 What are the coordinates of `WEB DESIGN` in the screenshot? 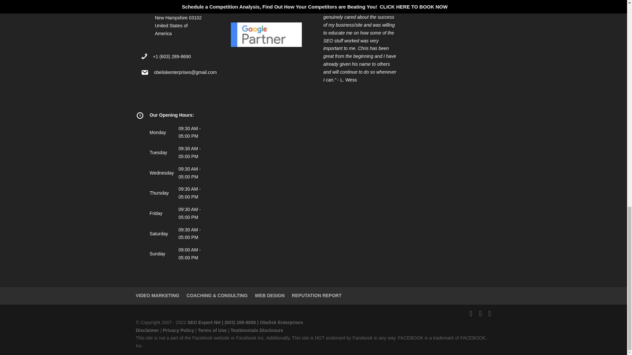 It's located at (269, 296).